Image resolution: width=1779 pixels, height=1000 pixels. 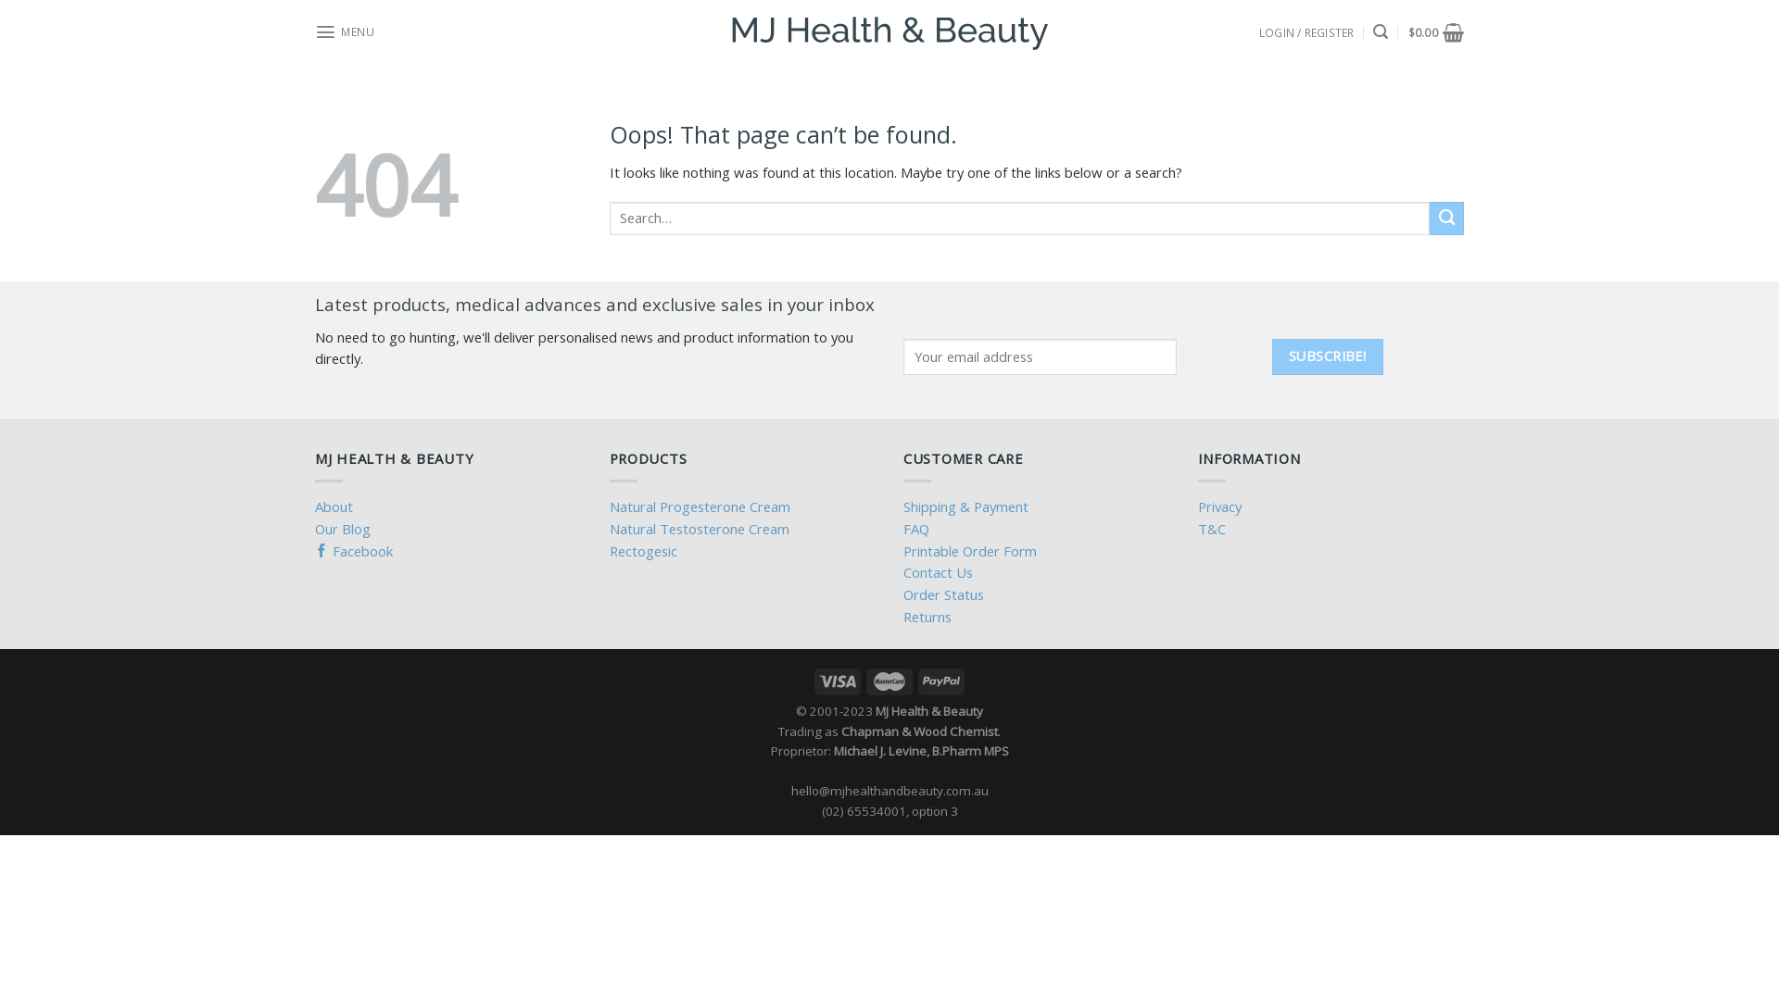 What do you see at coordinates (864, 811) in the screenshot?
I see `(02) 65534001` at bounding box center [864, 811].